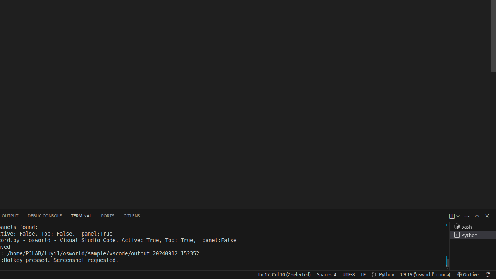  What do you see at coordinates (487, 275) in the screenshot?
I see `Notifications` at bounding box center [487, 275].